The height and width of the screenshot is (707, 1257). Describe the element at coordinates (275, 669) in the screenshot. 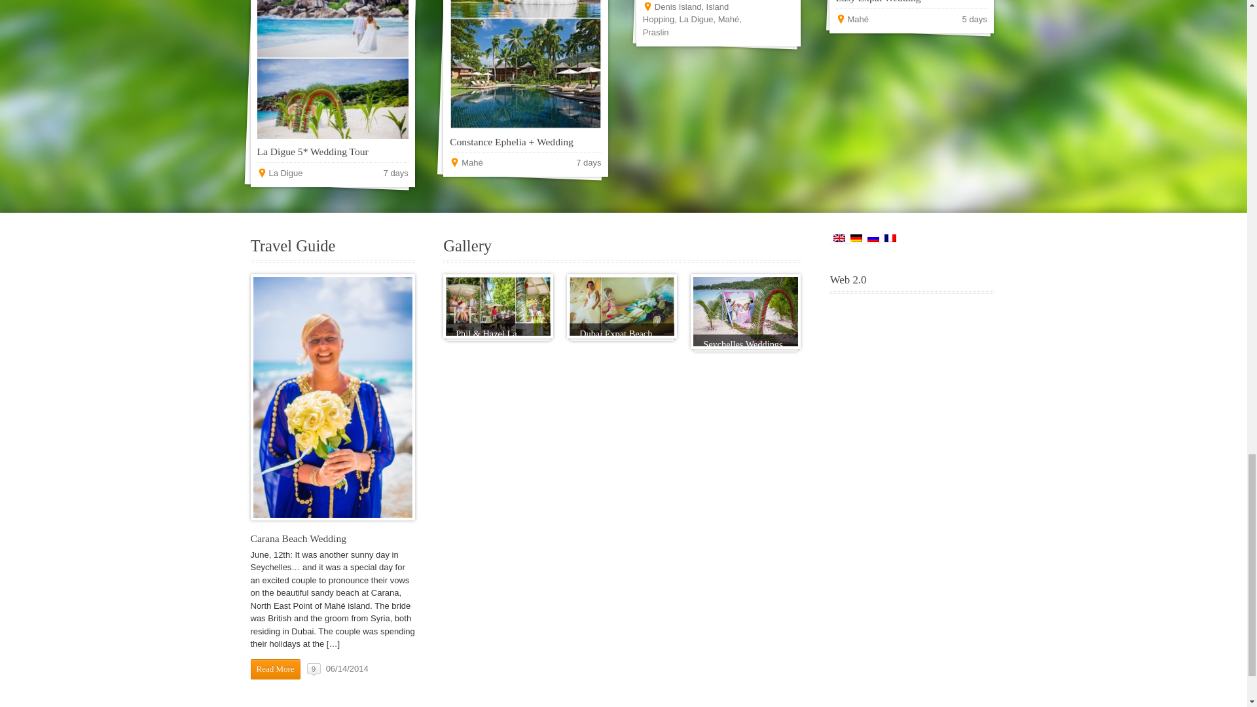

I see `Read More` at that location.